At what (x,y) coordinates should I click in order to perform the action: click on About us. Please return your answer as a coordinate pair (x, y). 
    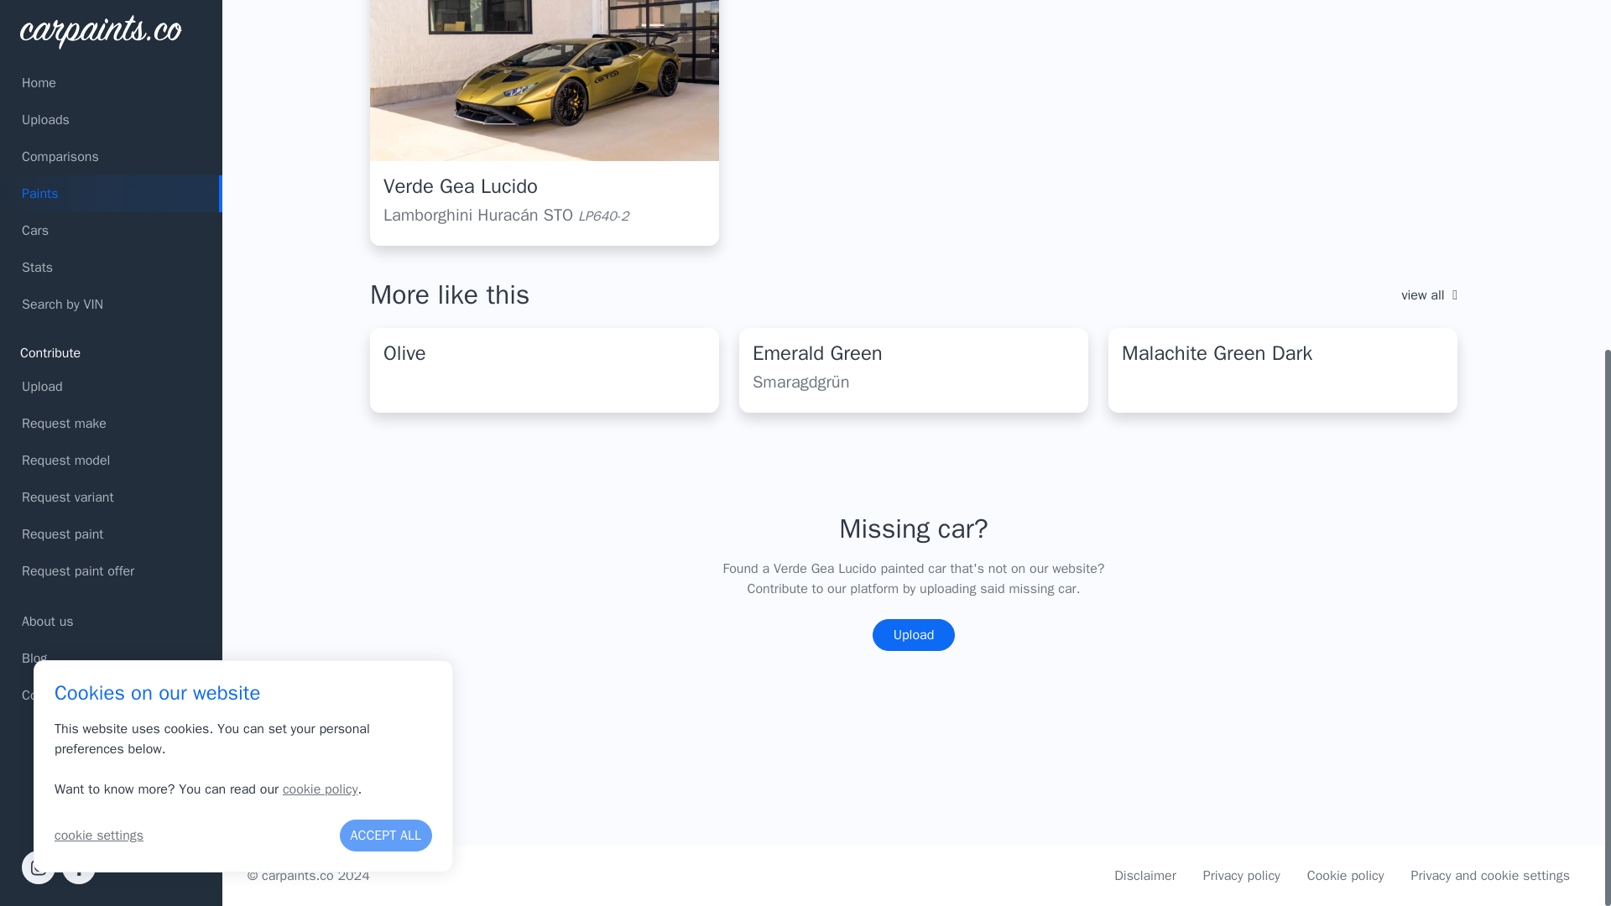
    Looking at the image, I should click on (111, 53).